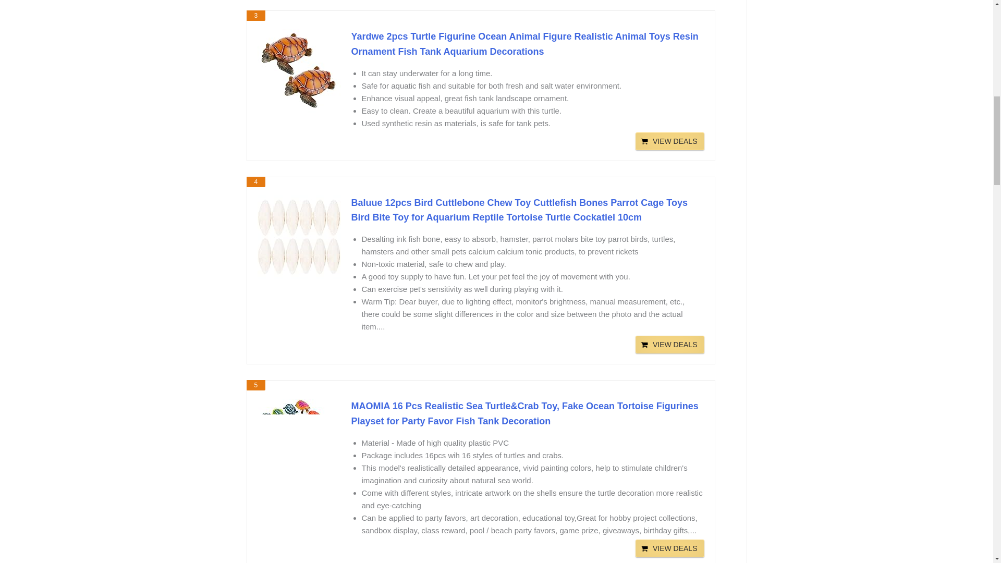 This screenshot has height=563, width=1001. Describe the element at coordinates (670, 548) in the screenshot. I see `VIEW DEALS` at that location.